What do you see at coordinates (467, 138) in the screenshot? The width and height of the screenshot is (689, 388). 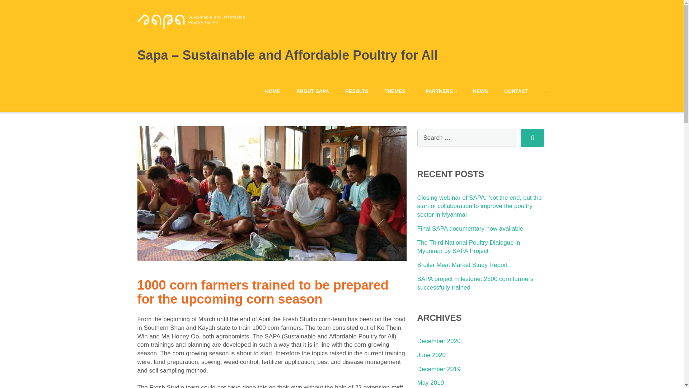 I see `Search for:` at bounding box center [467, 138].